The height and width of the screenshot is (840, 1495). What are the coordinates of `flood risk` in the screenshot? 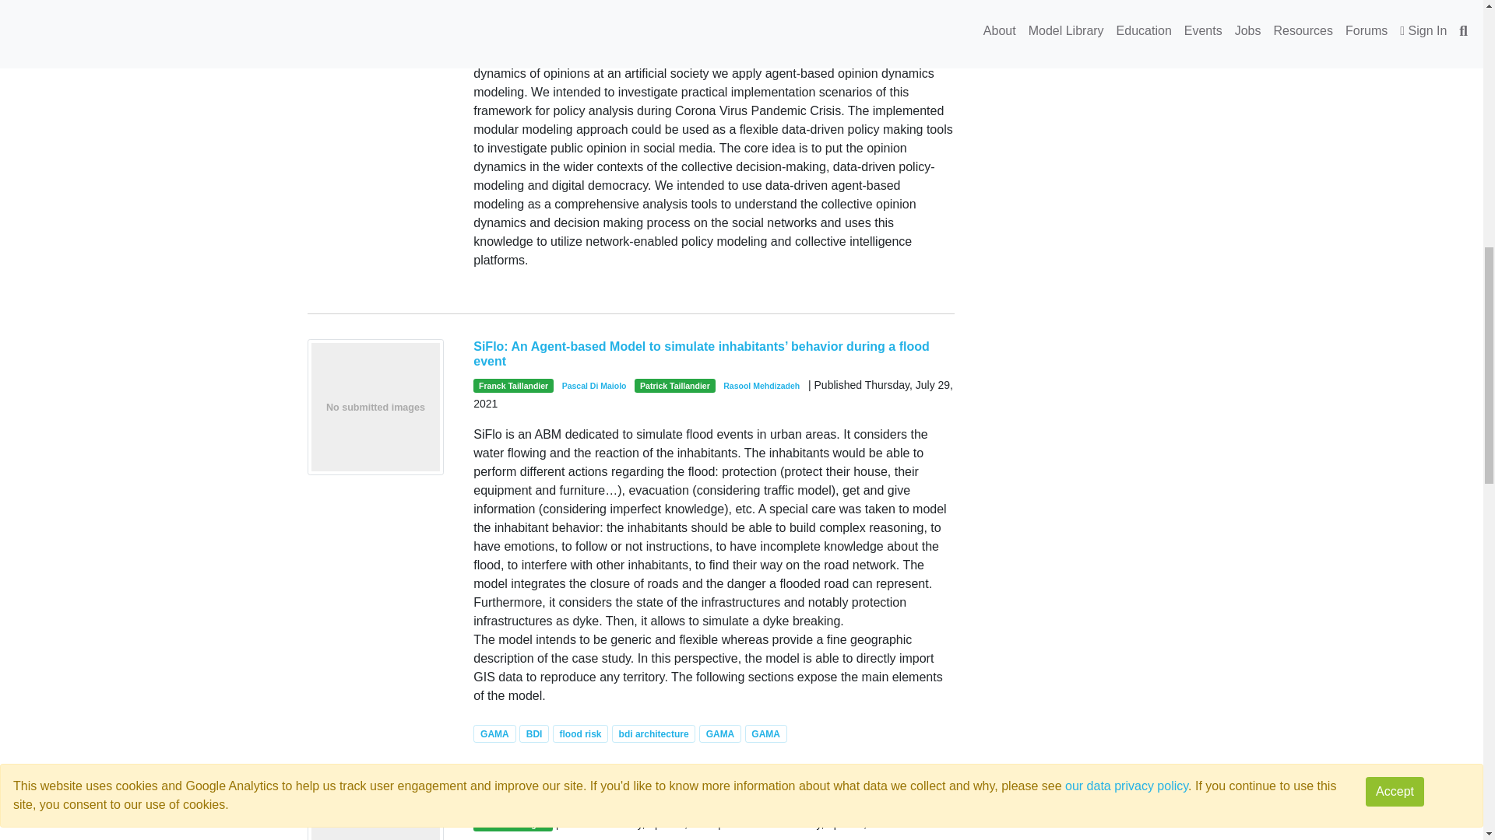 It's located at (581, 733).